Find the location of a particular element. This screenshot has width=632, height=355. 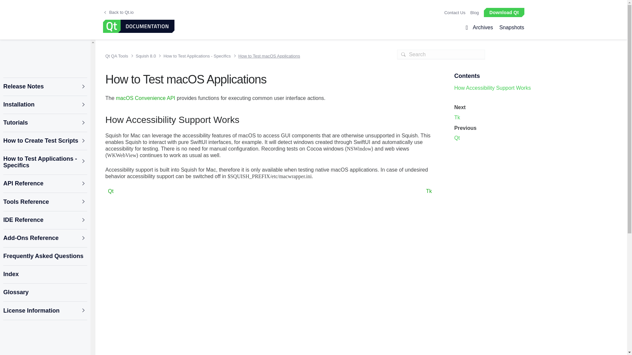

Blog is located at coordinates (475, 12).